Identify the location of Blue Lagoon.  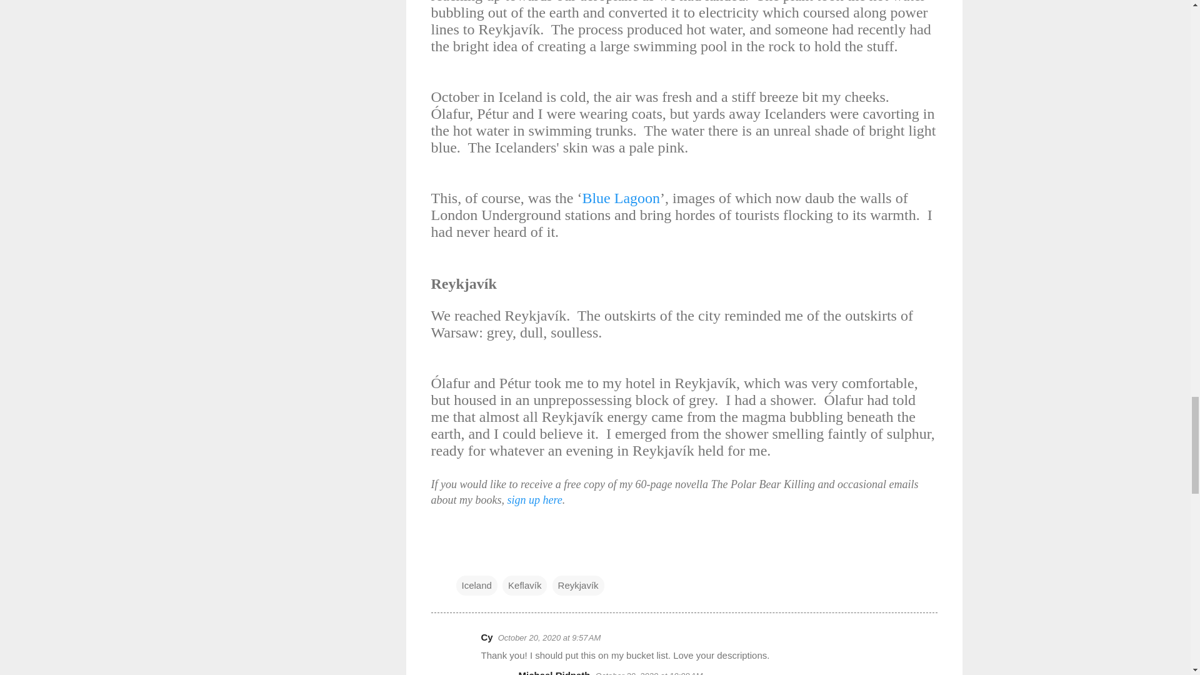
(621, 197).